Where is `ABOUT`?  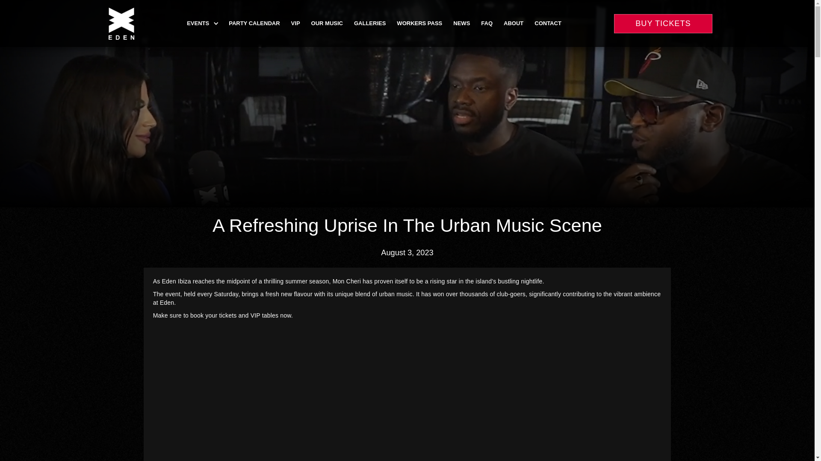 ABOUT is located at coordinates (513, 23).